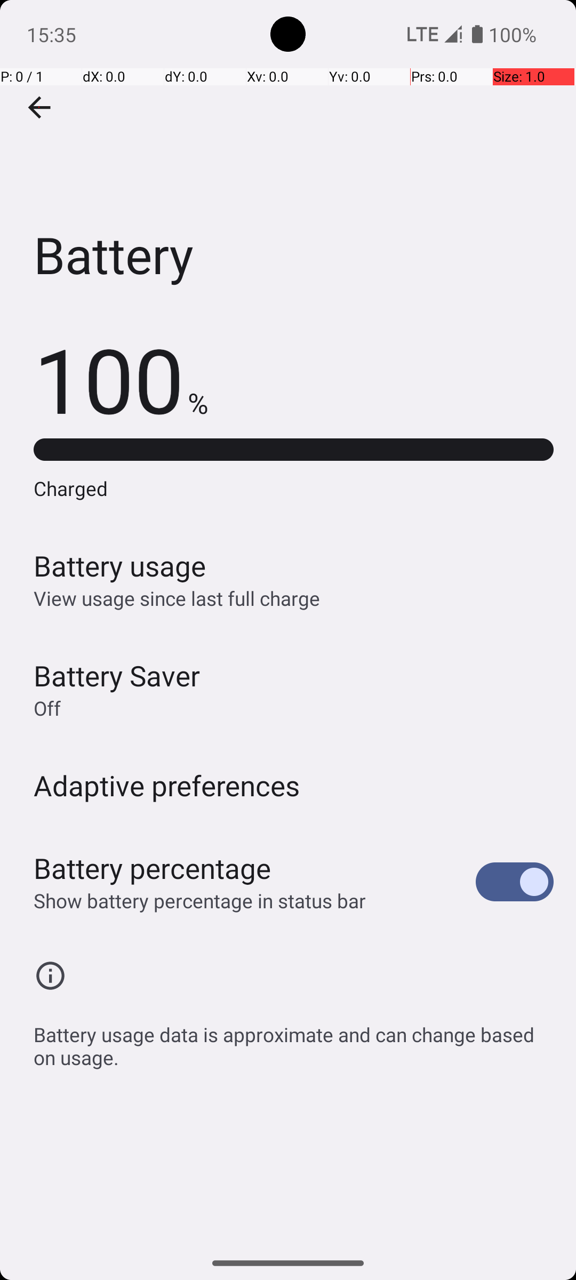 Image resolution: width=576 pixels, height=1280 pixels. I want to click on Show battery percentage in status bar, so click(199, 900).